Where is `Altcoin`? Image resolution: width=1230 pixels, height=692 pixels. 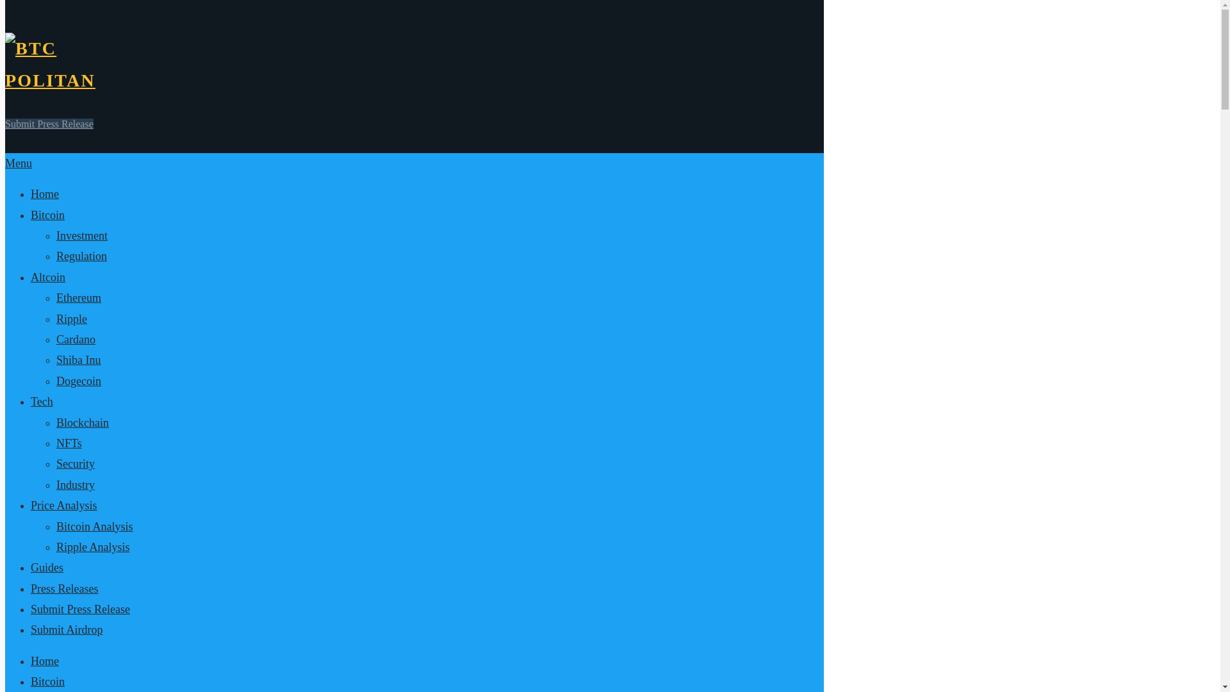 Altcoin is located at coordinates (47, 277).